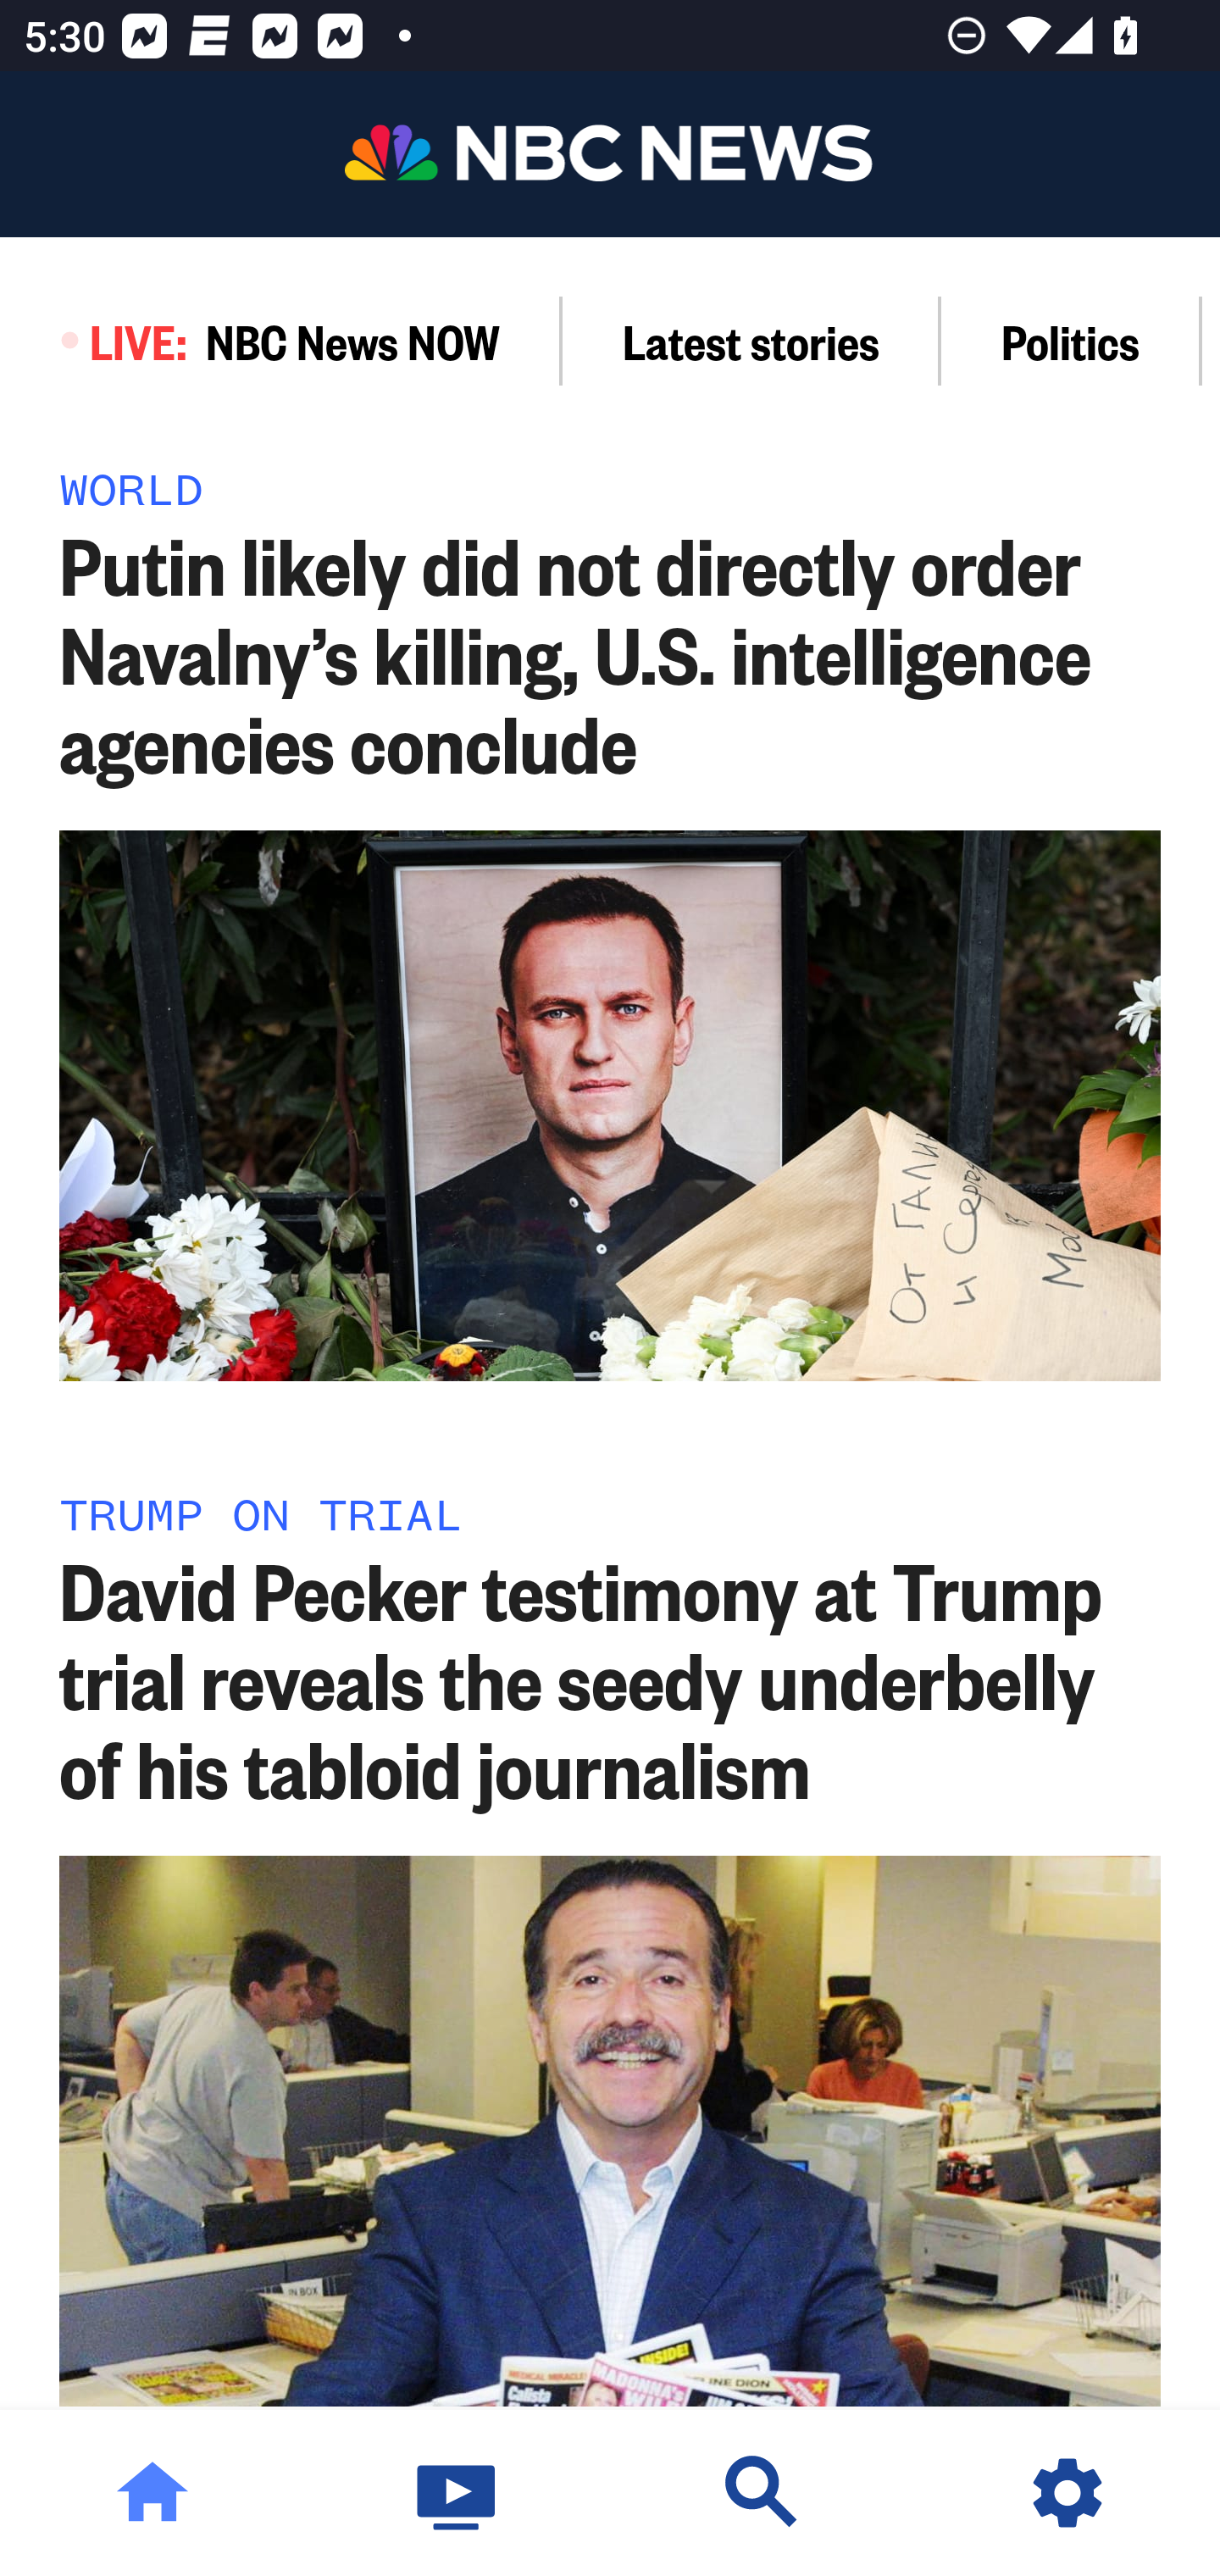  I want to click on Watch, so click(457, 2493).